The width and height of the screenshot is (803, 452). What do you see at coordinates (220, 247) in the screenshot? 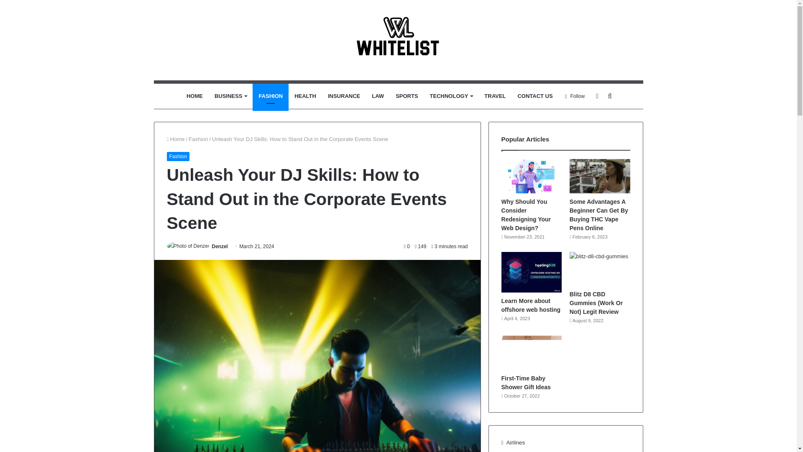
I see `Denzel` at bounding box center [220, 247].